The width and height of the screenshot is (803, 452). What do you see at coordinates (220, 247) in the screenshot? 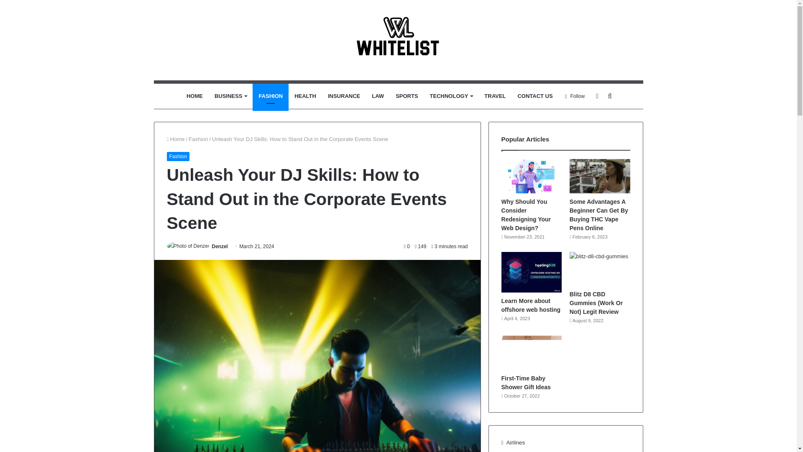
I see `Denzel` at bounding box center [220, 247].